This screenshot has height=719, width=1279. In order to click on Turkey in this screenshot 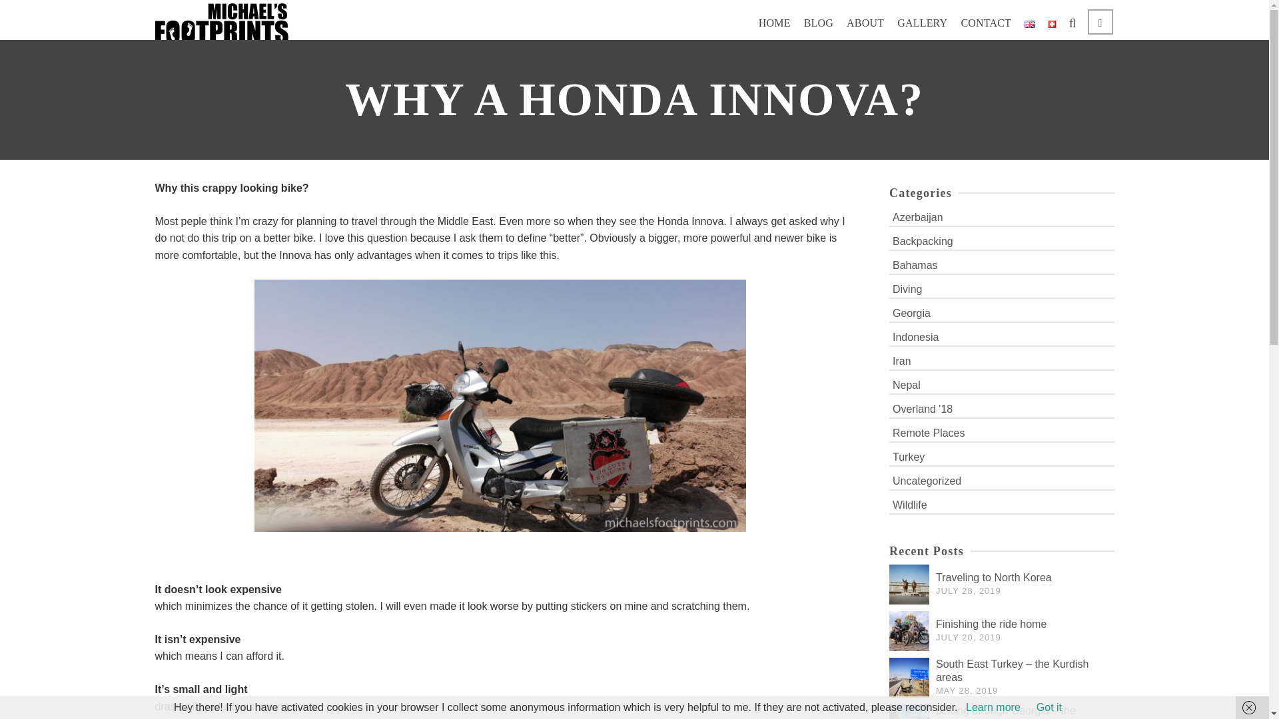, I will do `click(1001, 455)`.